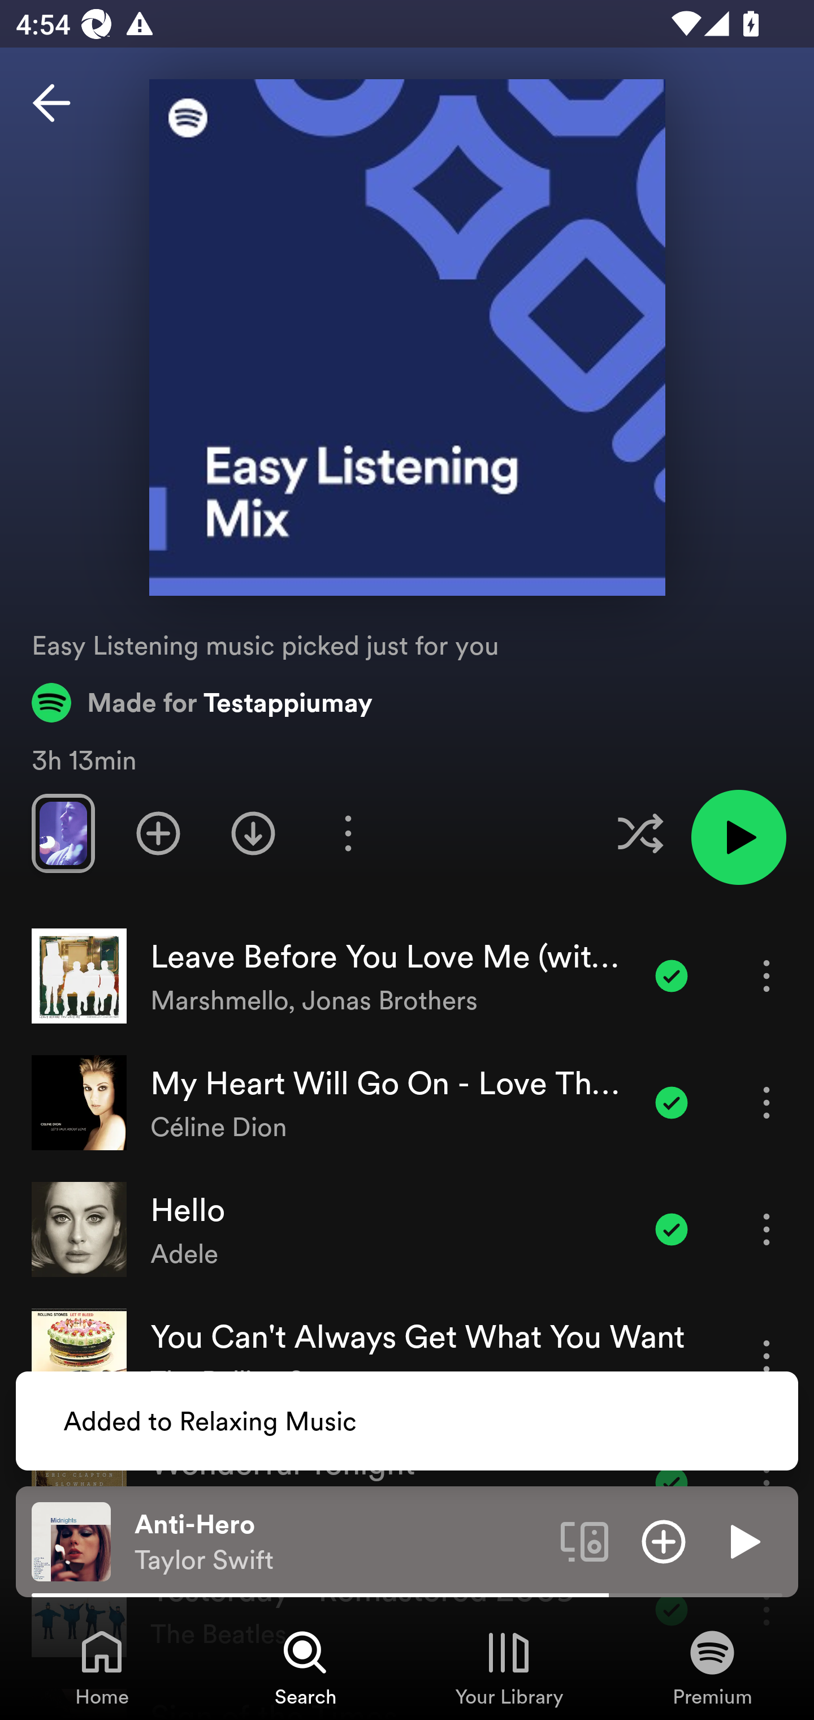 The height and width of the screenshot is (1720, 814). Describe the element at coordinates (743, 1541) in the screenshot. I see `Play` at that location.